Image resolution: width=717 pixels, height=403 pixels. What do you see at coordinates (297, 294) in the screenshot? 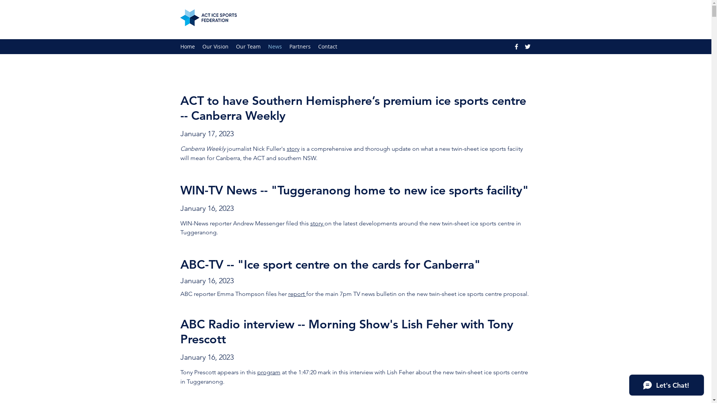
I see `report` at bounding box center [297, 294].